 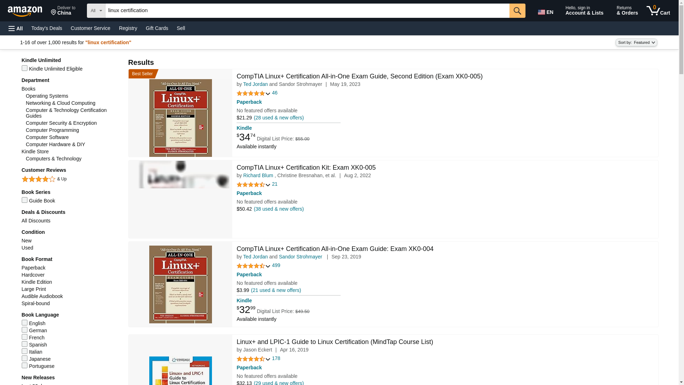 I want to click on Paperback, so click(x=249, y=274).